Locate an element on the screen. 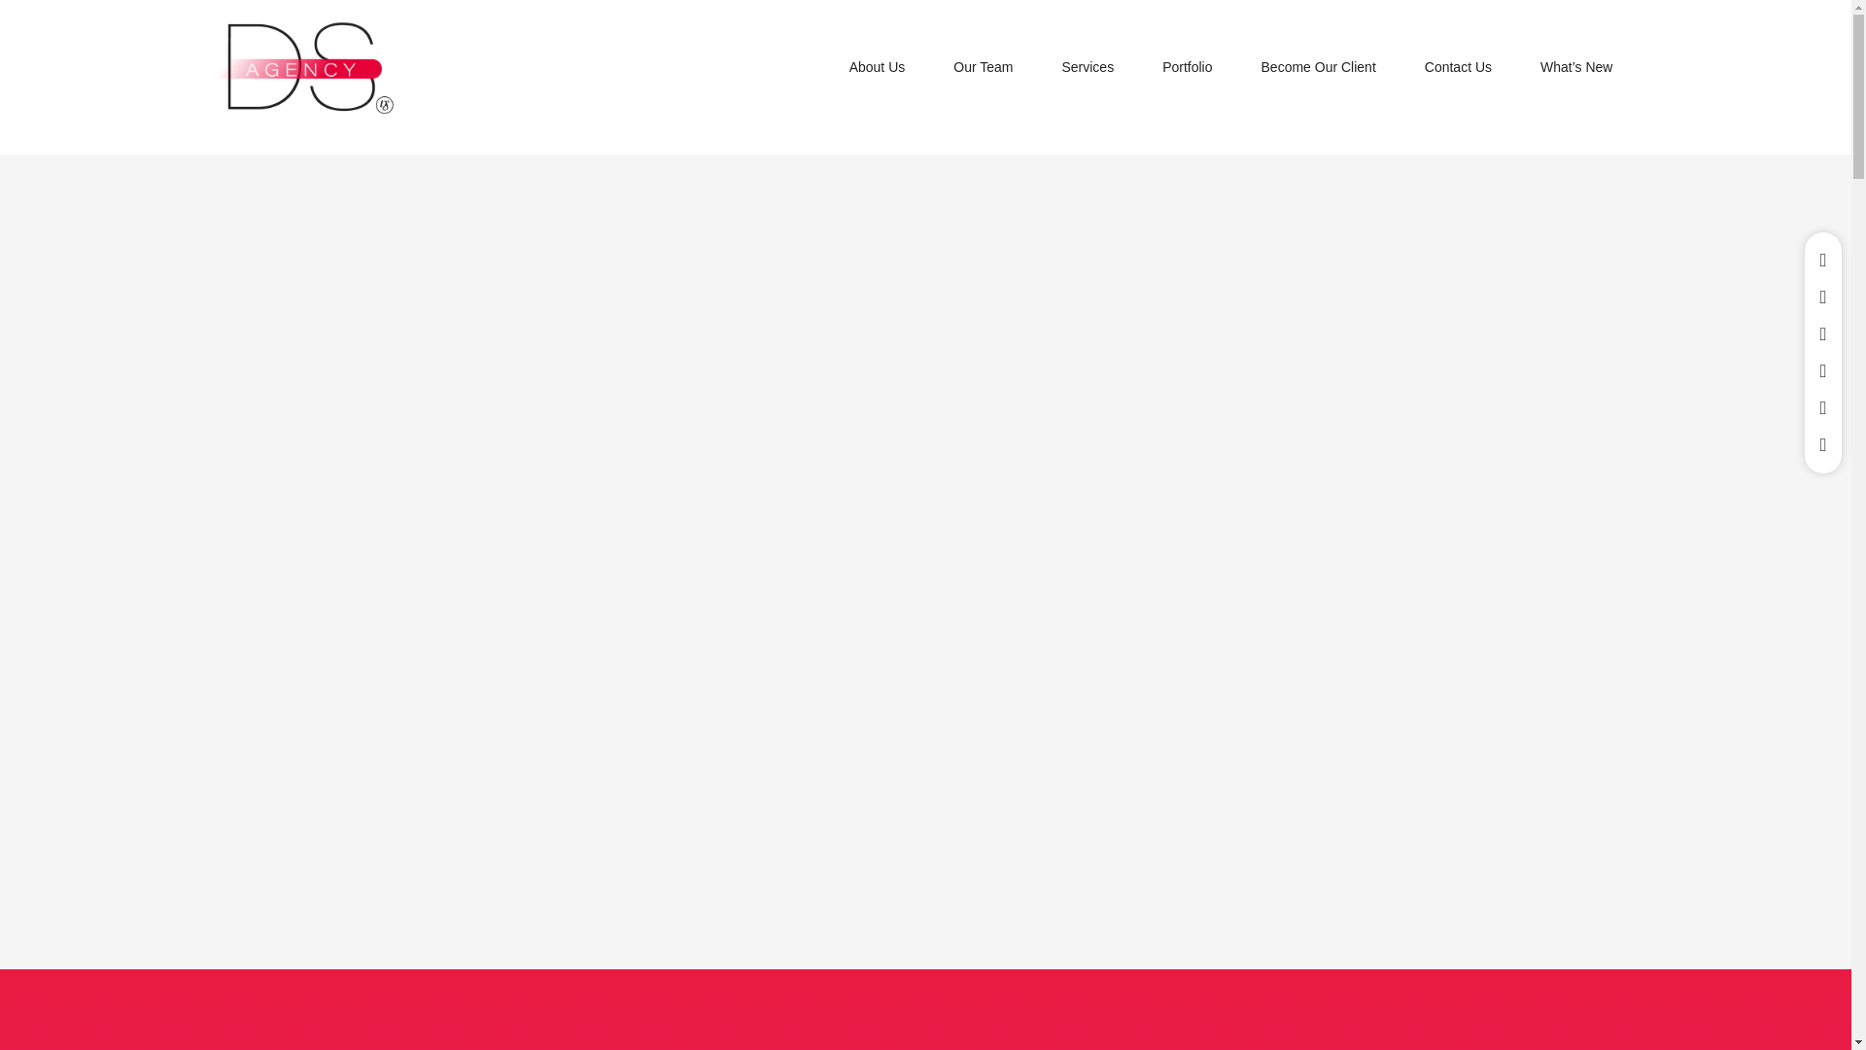 This screenshot has width=1866, height=1050. Services is located at coordinates (1087, 66).